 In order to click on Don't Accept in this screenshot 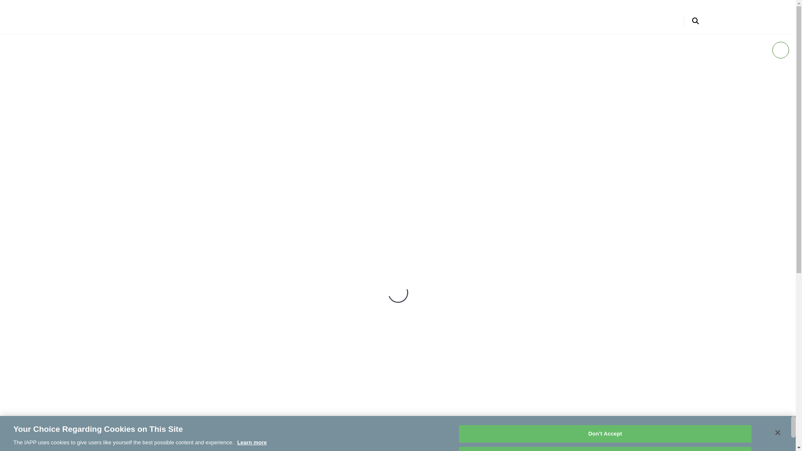, I will do `click(605, 433)`.